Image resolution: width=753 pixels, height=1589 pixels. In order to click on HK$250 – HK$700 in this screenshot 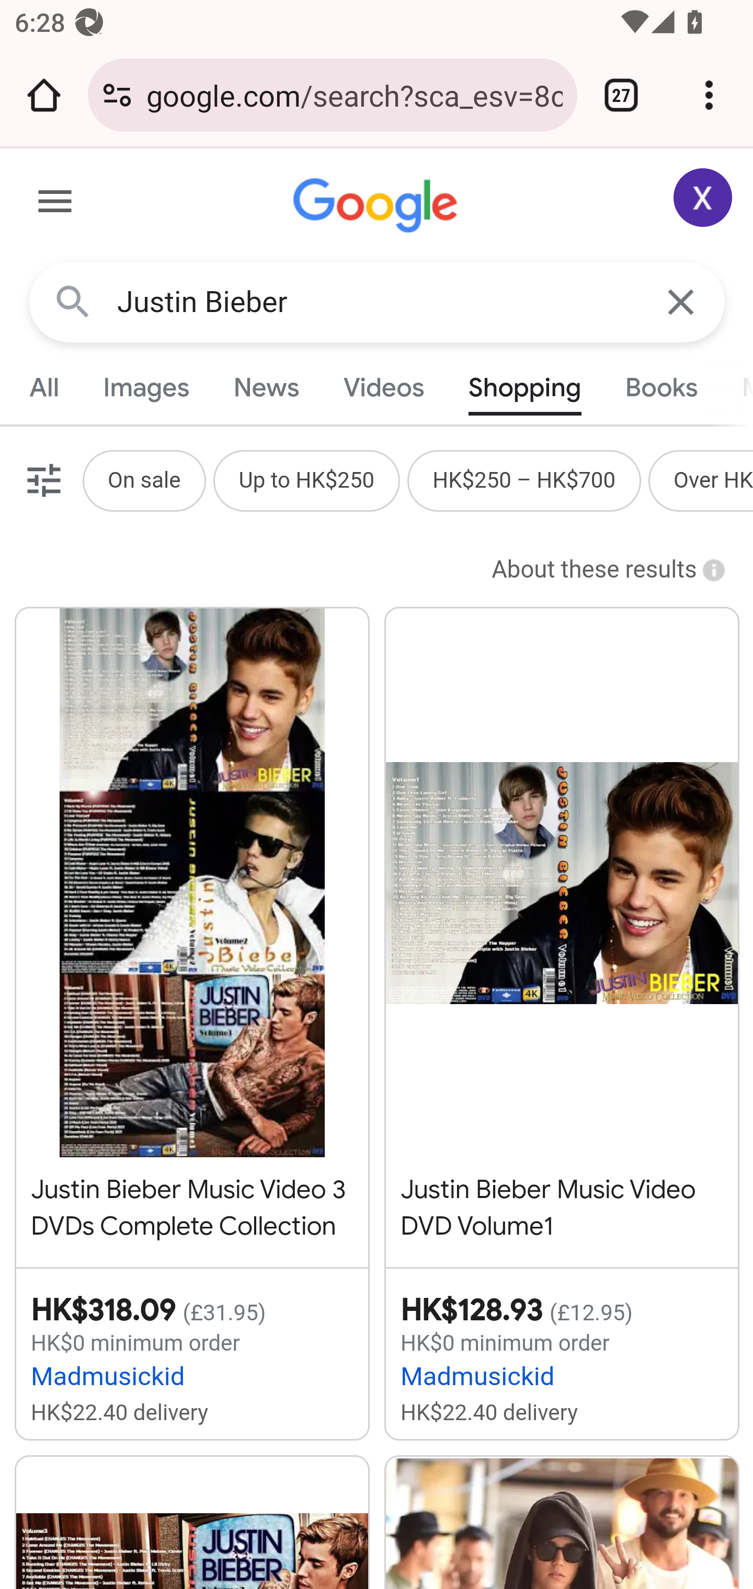, I will do `click(524, 480)`.